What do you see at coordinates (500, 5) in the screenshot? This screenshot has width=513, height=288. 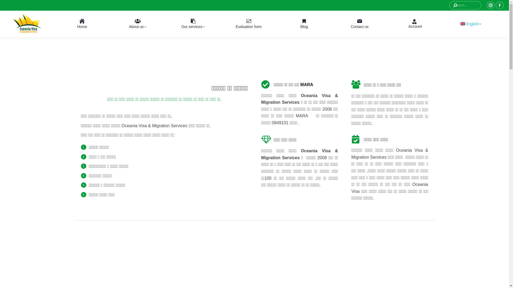 I see `Facebook page opens in new window` at bounding box center [500, 5].